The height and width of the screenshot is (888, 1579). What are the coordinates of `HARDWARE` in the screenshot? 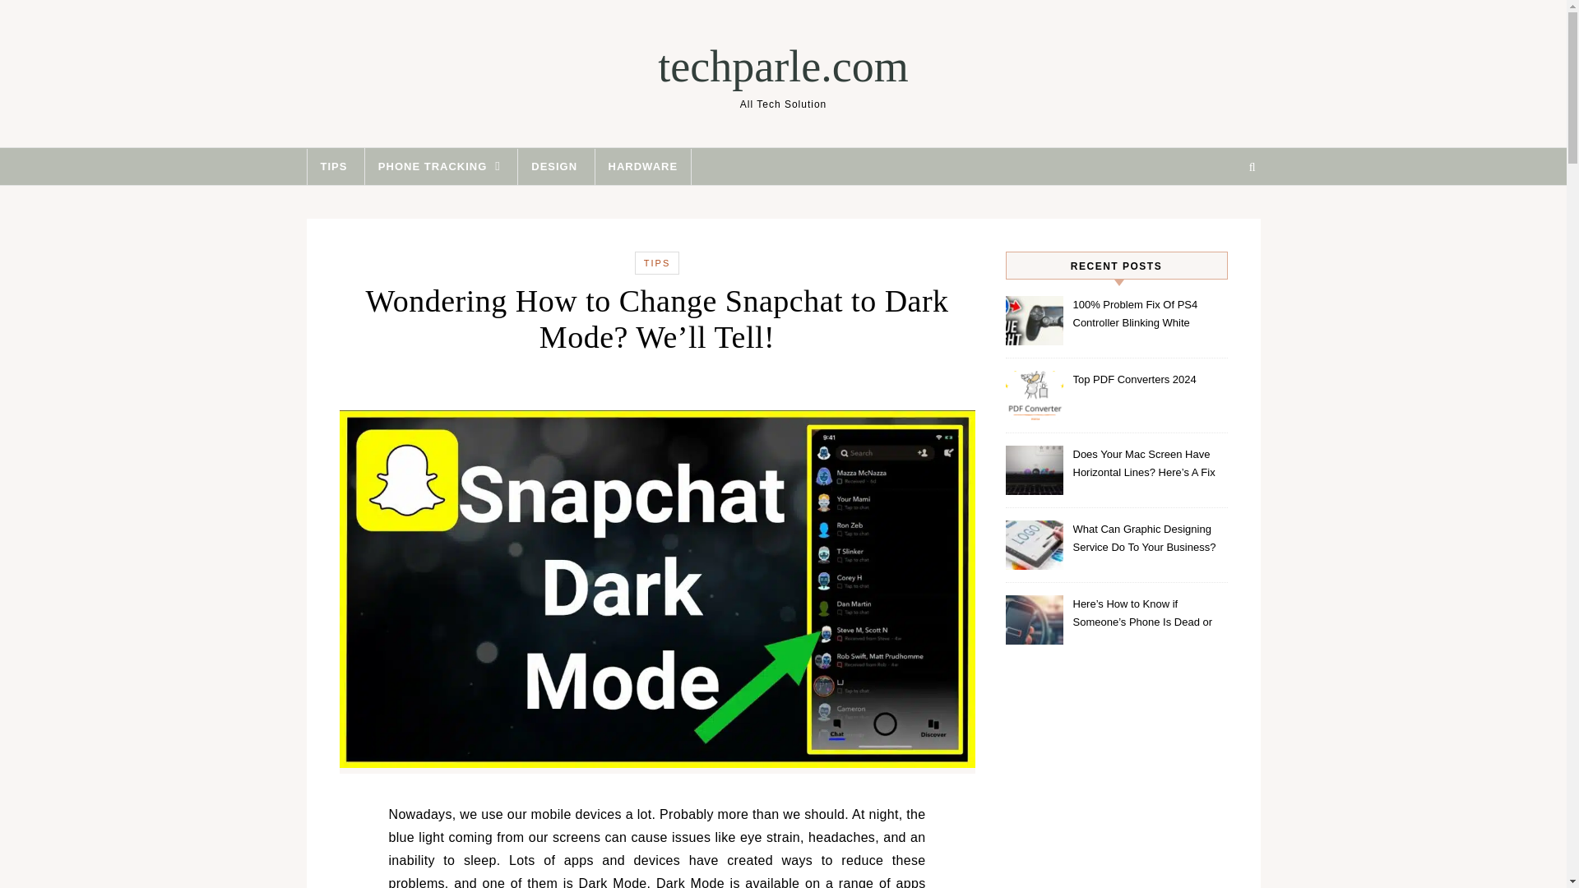 It's located at (643, 166).